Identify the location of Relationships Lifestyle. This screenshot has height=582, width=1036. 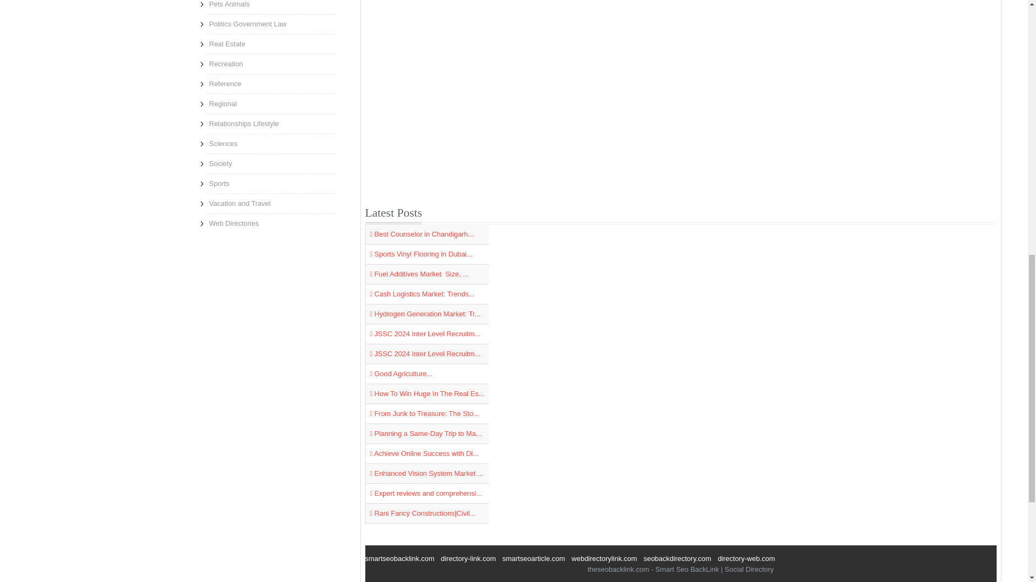
(271, 124).